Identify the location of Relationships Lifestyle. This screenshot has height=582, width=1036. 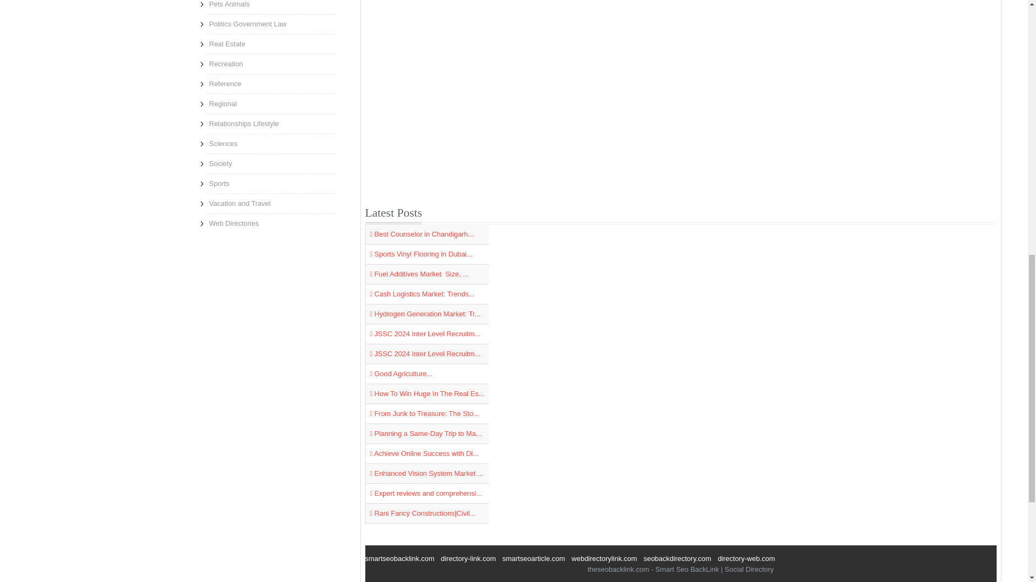
(271, 124).